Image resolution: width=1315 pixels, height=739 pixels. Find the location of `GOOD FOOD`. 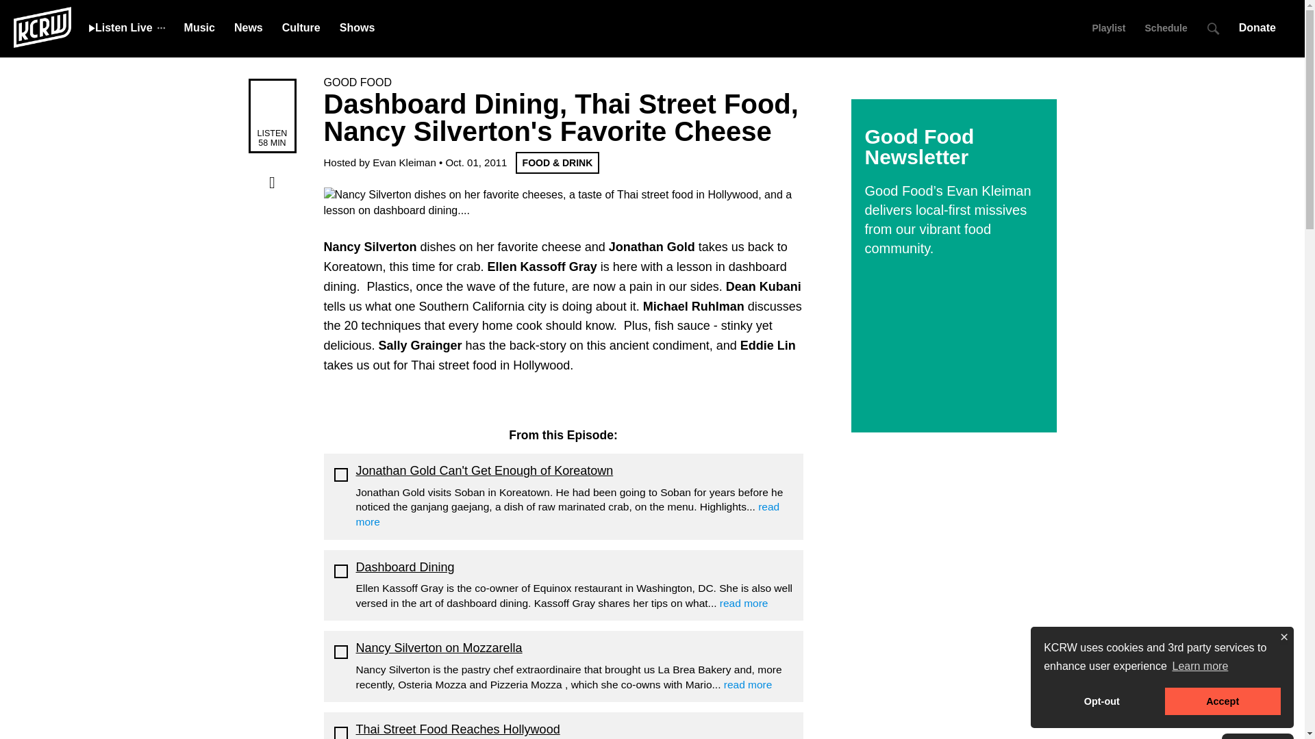

GOOD FOOD is located at coordinates (358, 82).